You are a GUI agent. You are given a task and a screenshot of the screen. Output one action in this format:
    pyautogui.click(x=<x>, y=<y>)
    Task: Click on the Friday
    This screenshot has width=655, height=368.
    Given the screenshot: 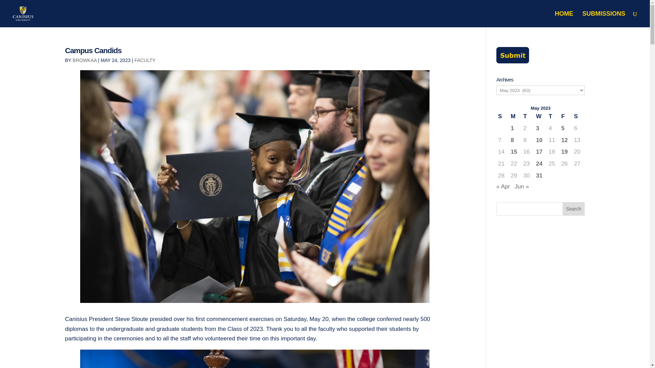 What is the action you would take?
    pyautogui.click(x=566, y=117)
    